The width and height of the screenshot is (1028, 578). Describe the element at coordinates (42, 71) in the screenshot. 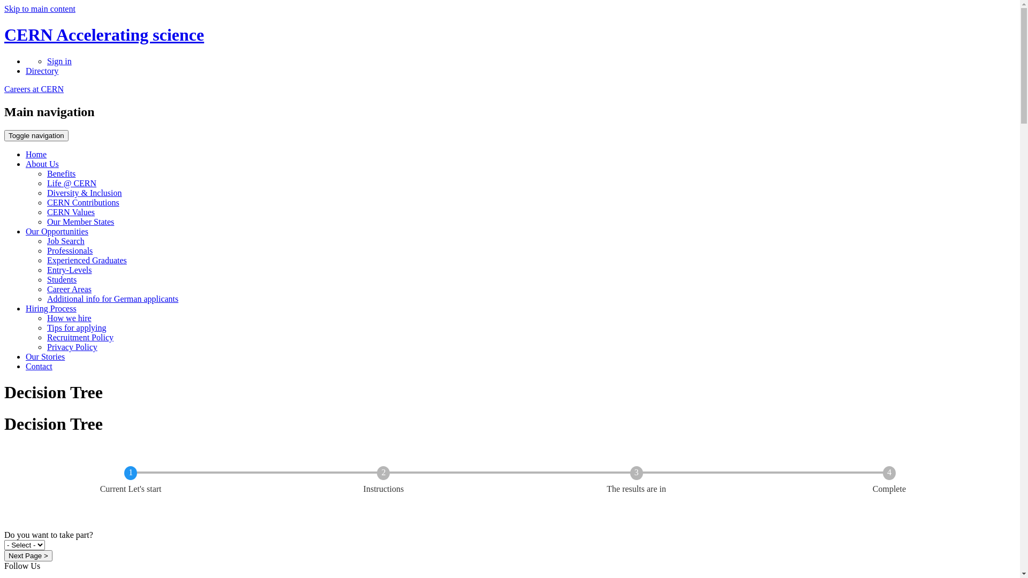

I see `Directory` at that location.